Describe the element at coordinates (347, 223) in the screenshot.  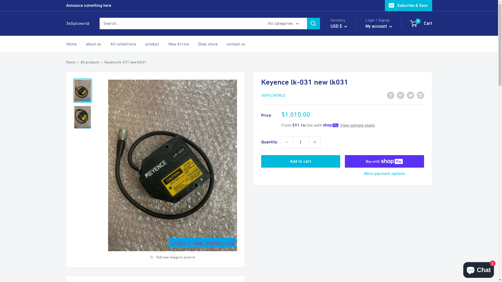
I see `BZD` at that location.